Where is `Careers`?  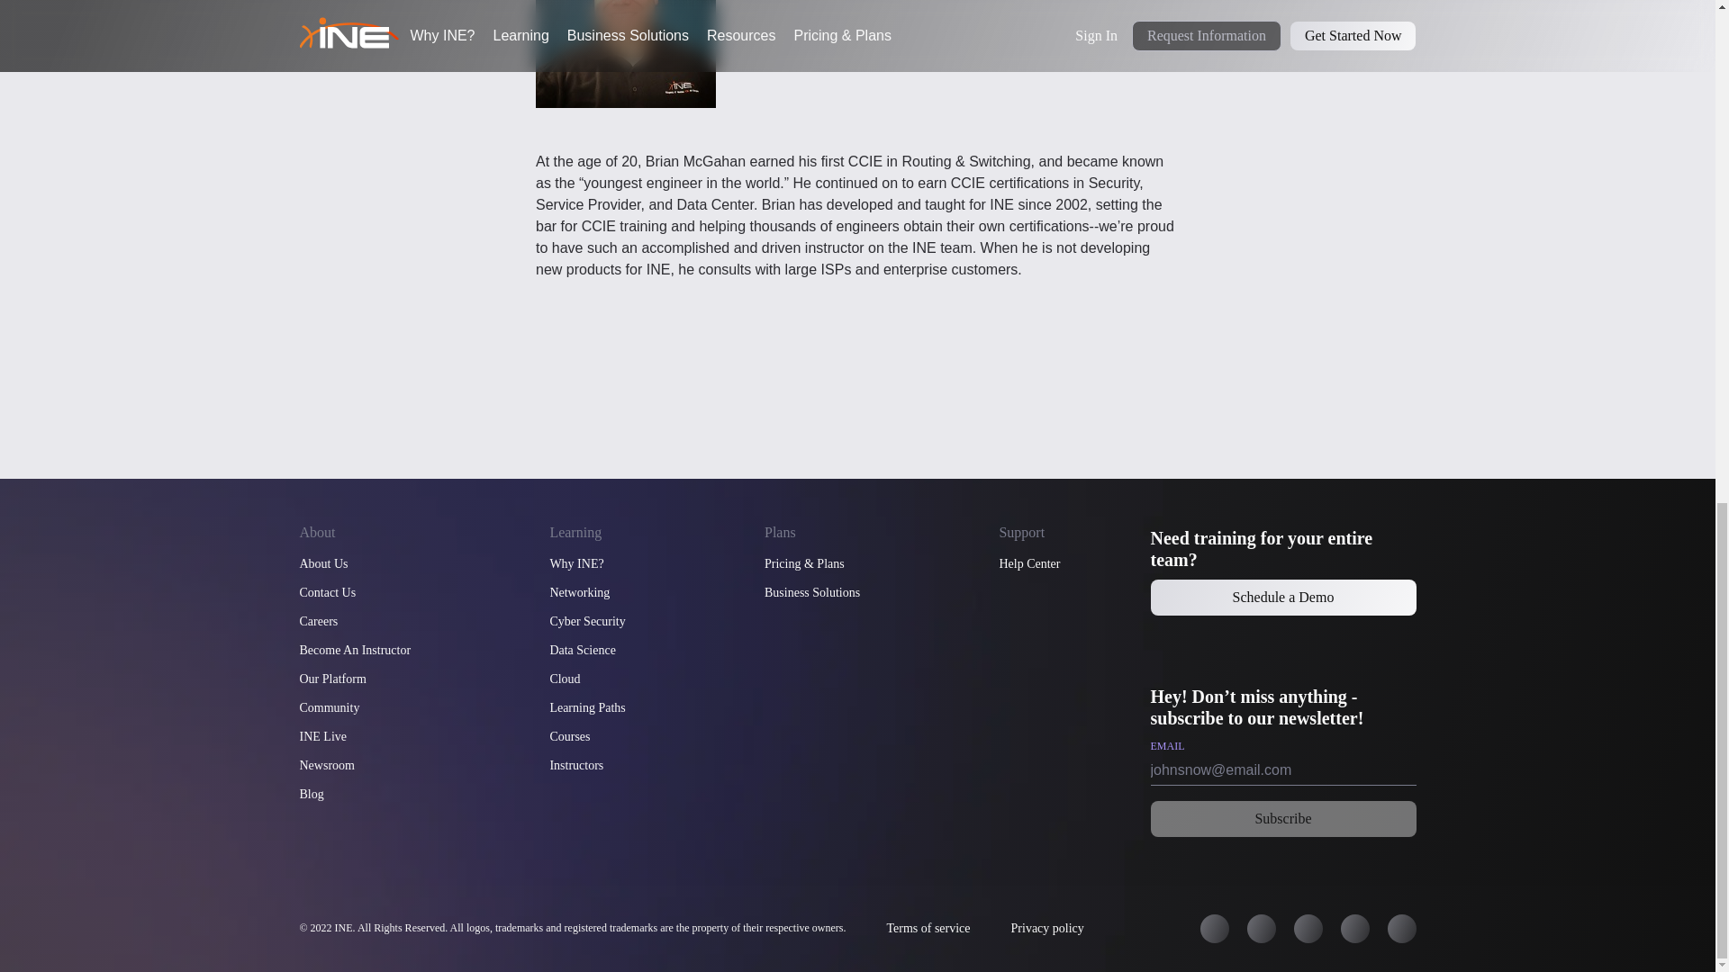
Careers is located at coordinates (318, 621).